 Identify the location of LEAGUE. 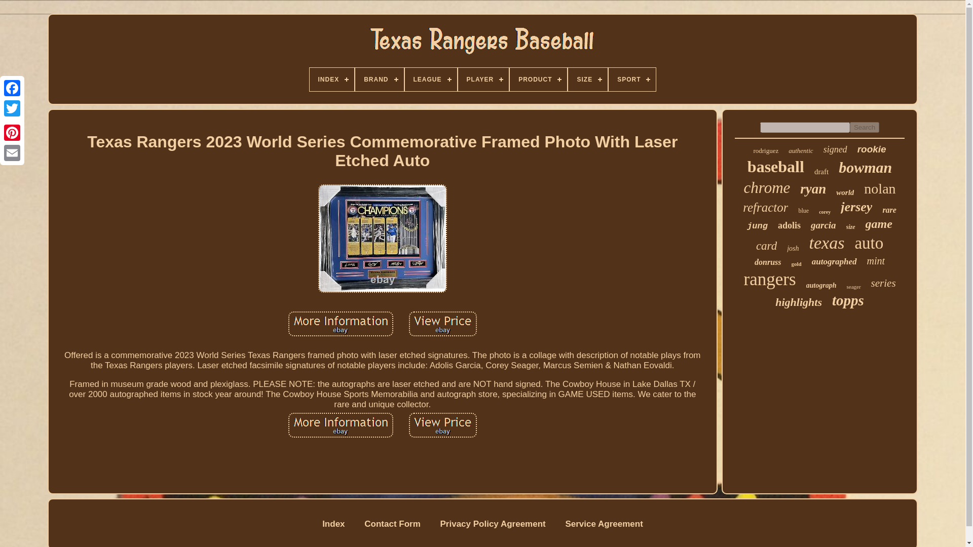
(431, 79).